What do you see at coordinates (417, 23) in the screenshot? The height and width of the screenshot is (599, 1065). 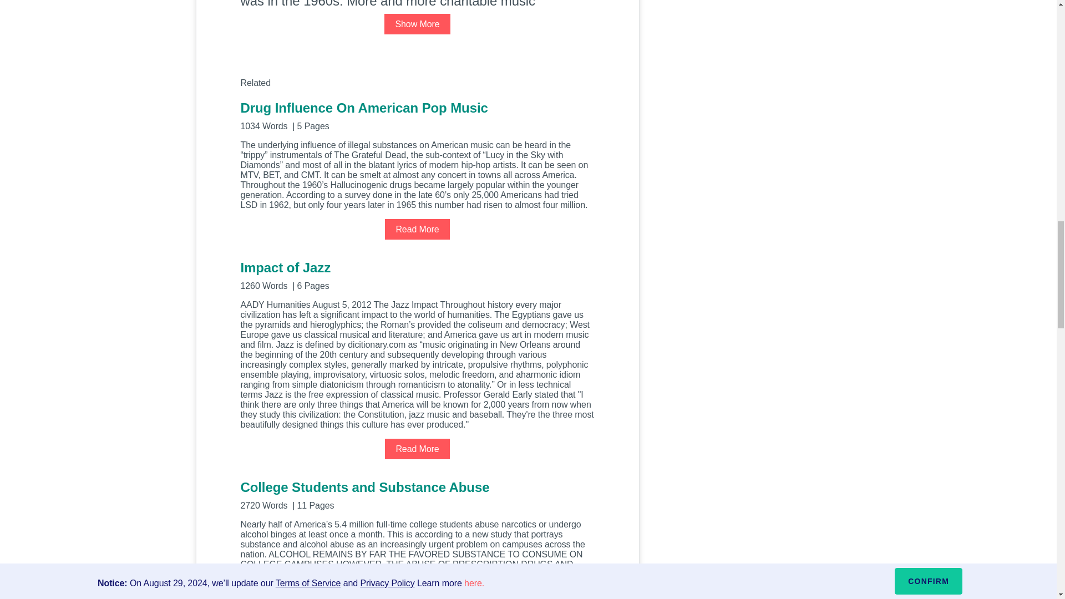 I see `Show More` at bounding box center [417, 23].